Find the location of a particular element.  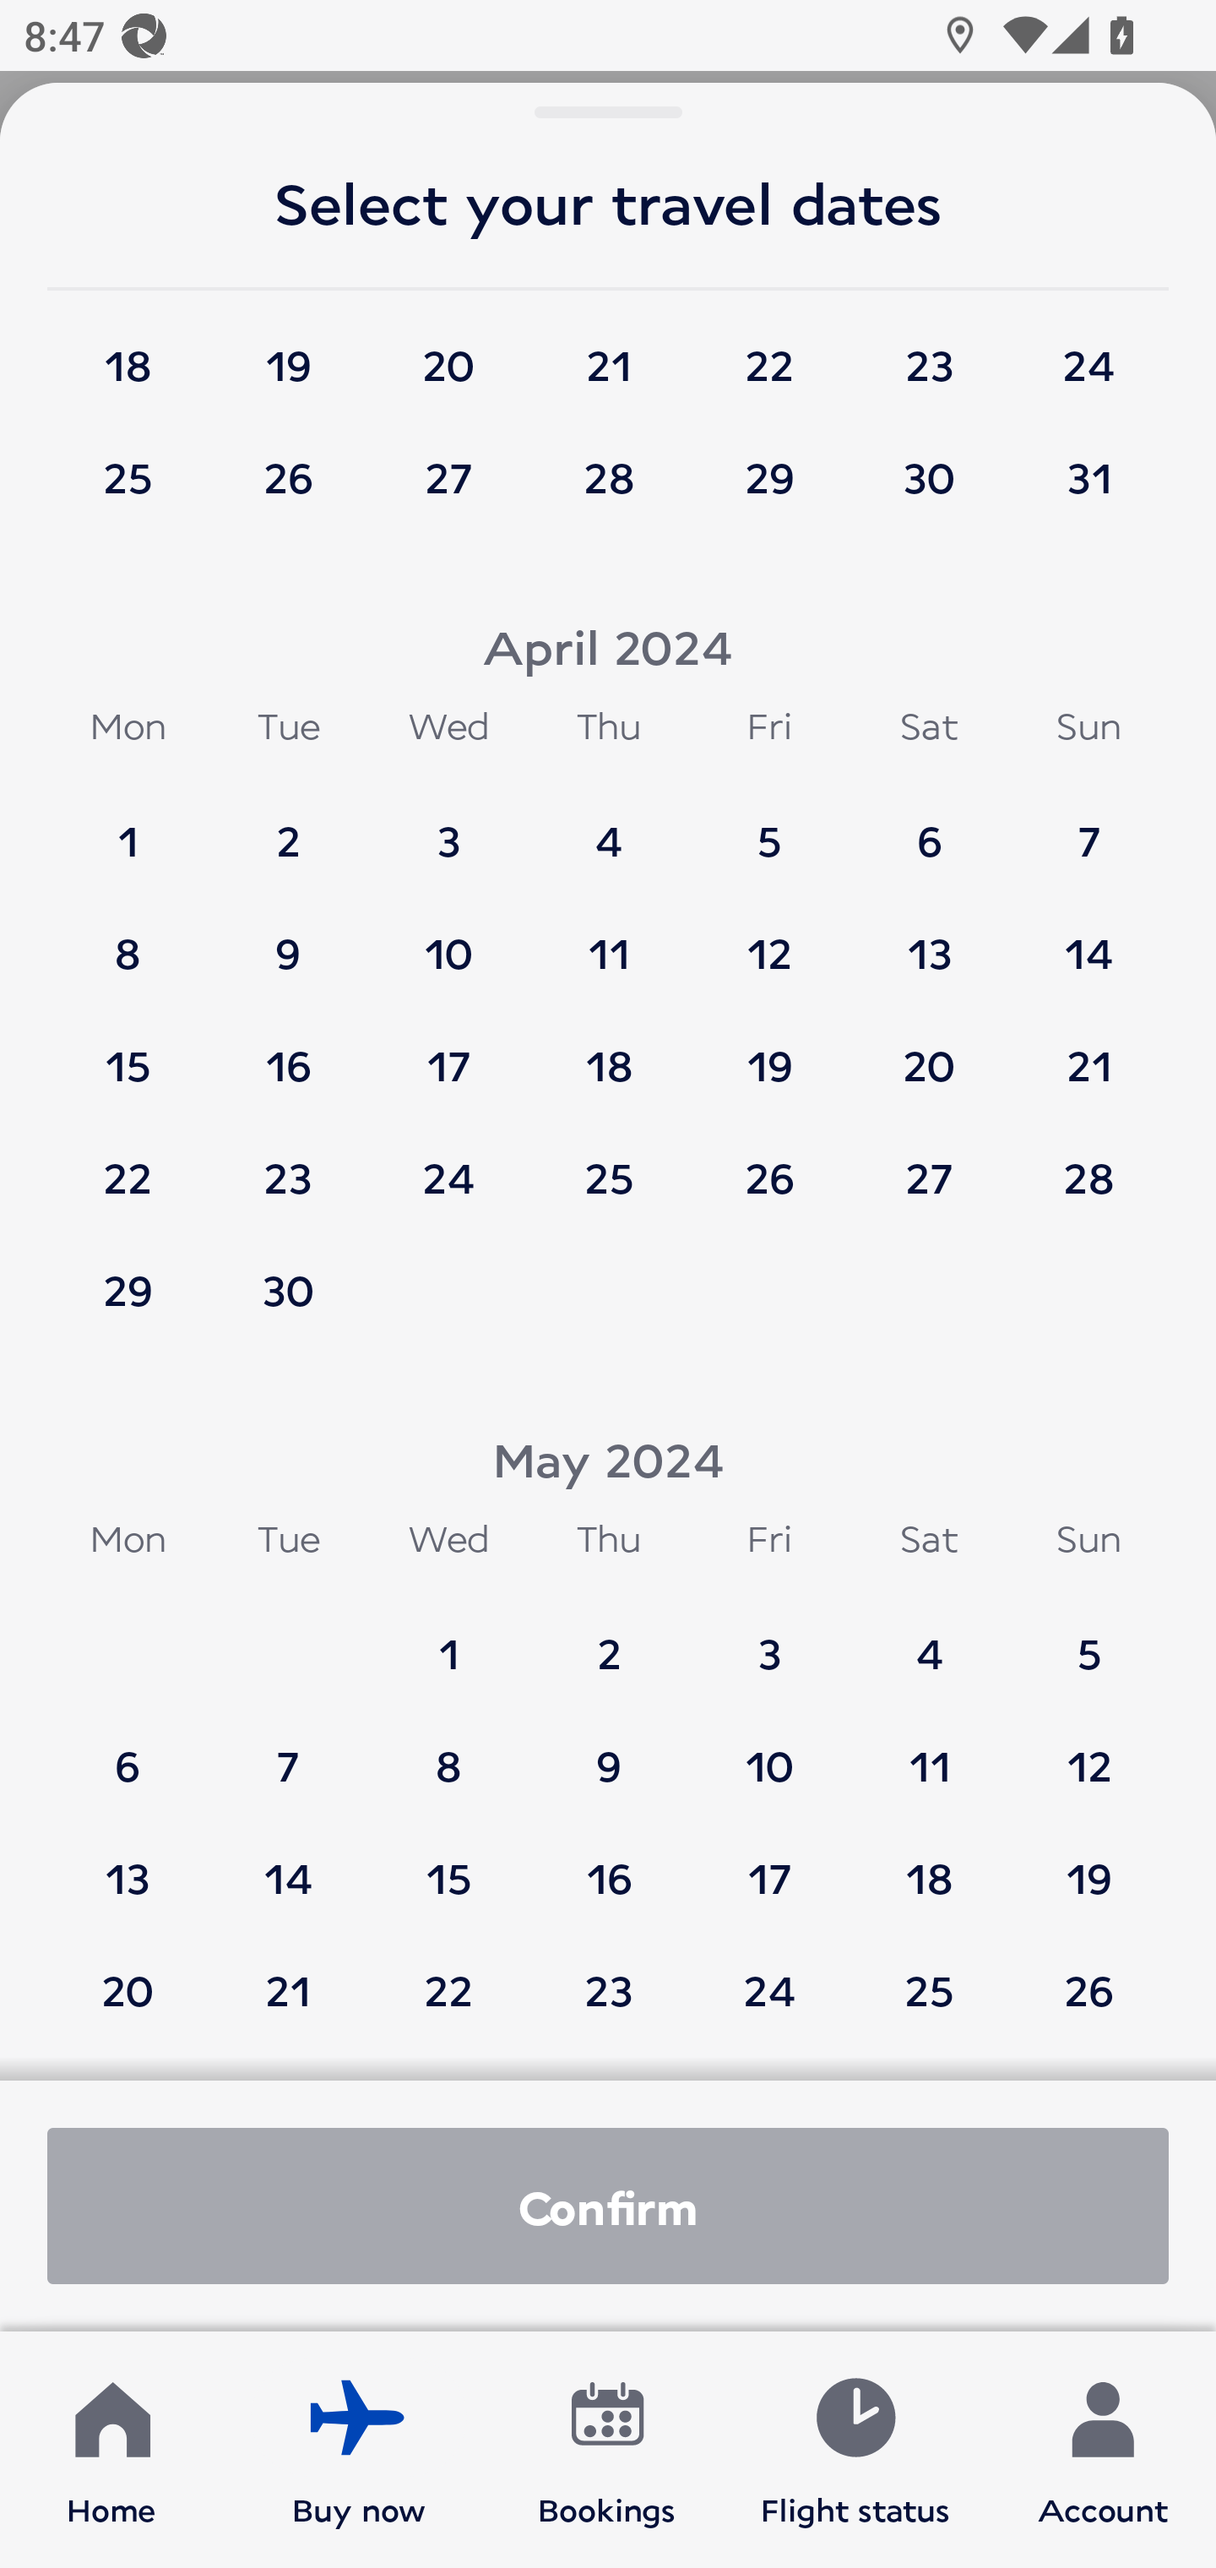

16 is located at coordinates (609, 1863).